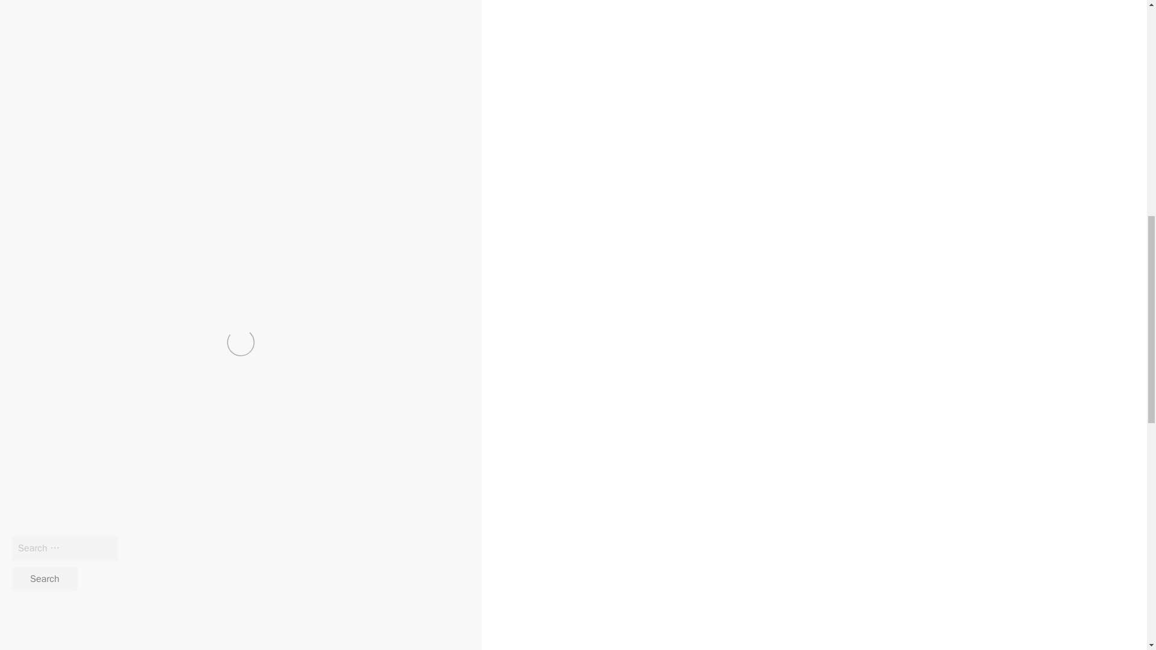 The width and height of the screenshot is (1156, 650). What do you see at coordinates (218, 645) in the screenshot?
I see `March 2024` at bounding box center [218, 645].